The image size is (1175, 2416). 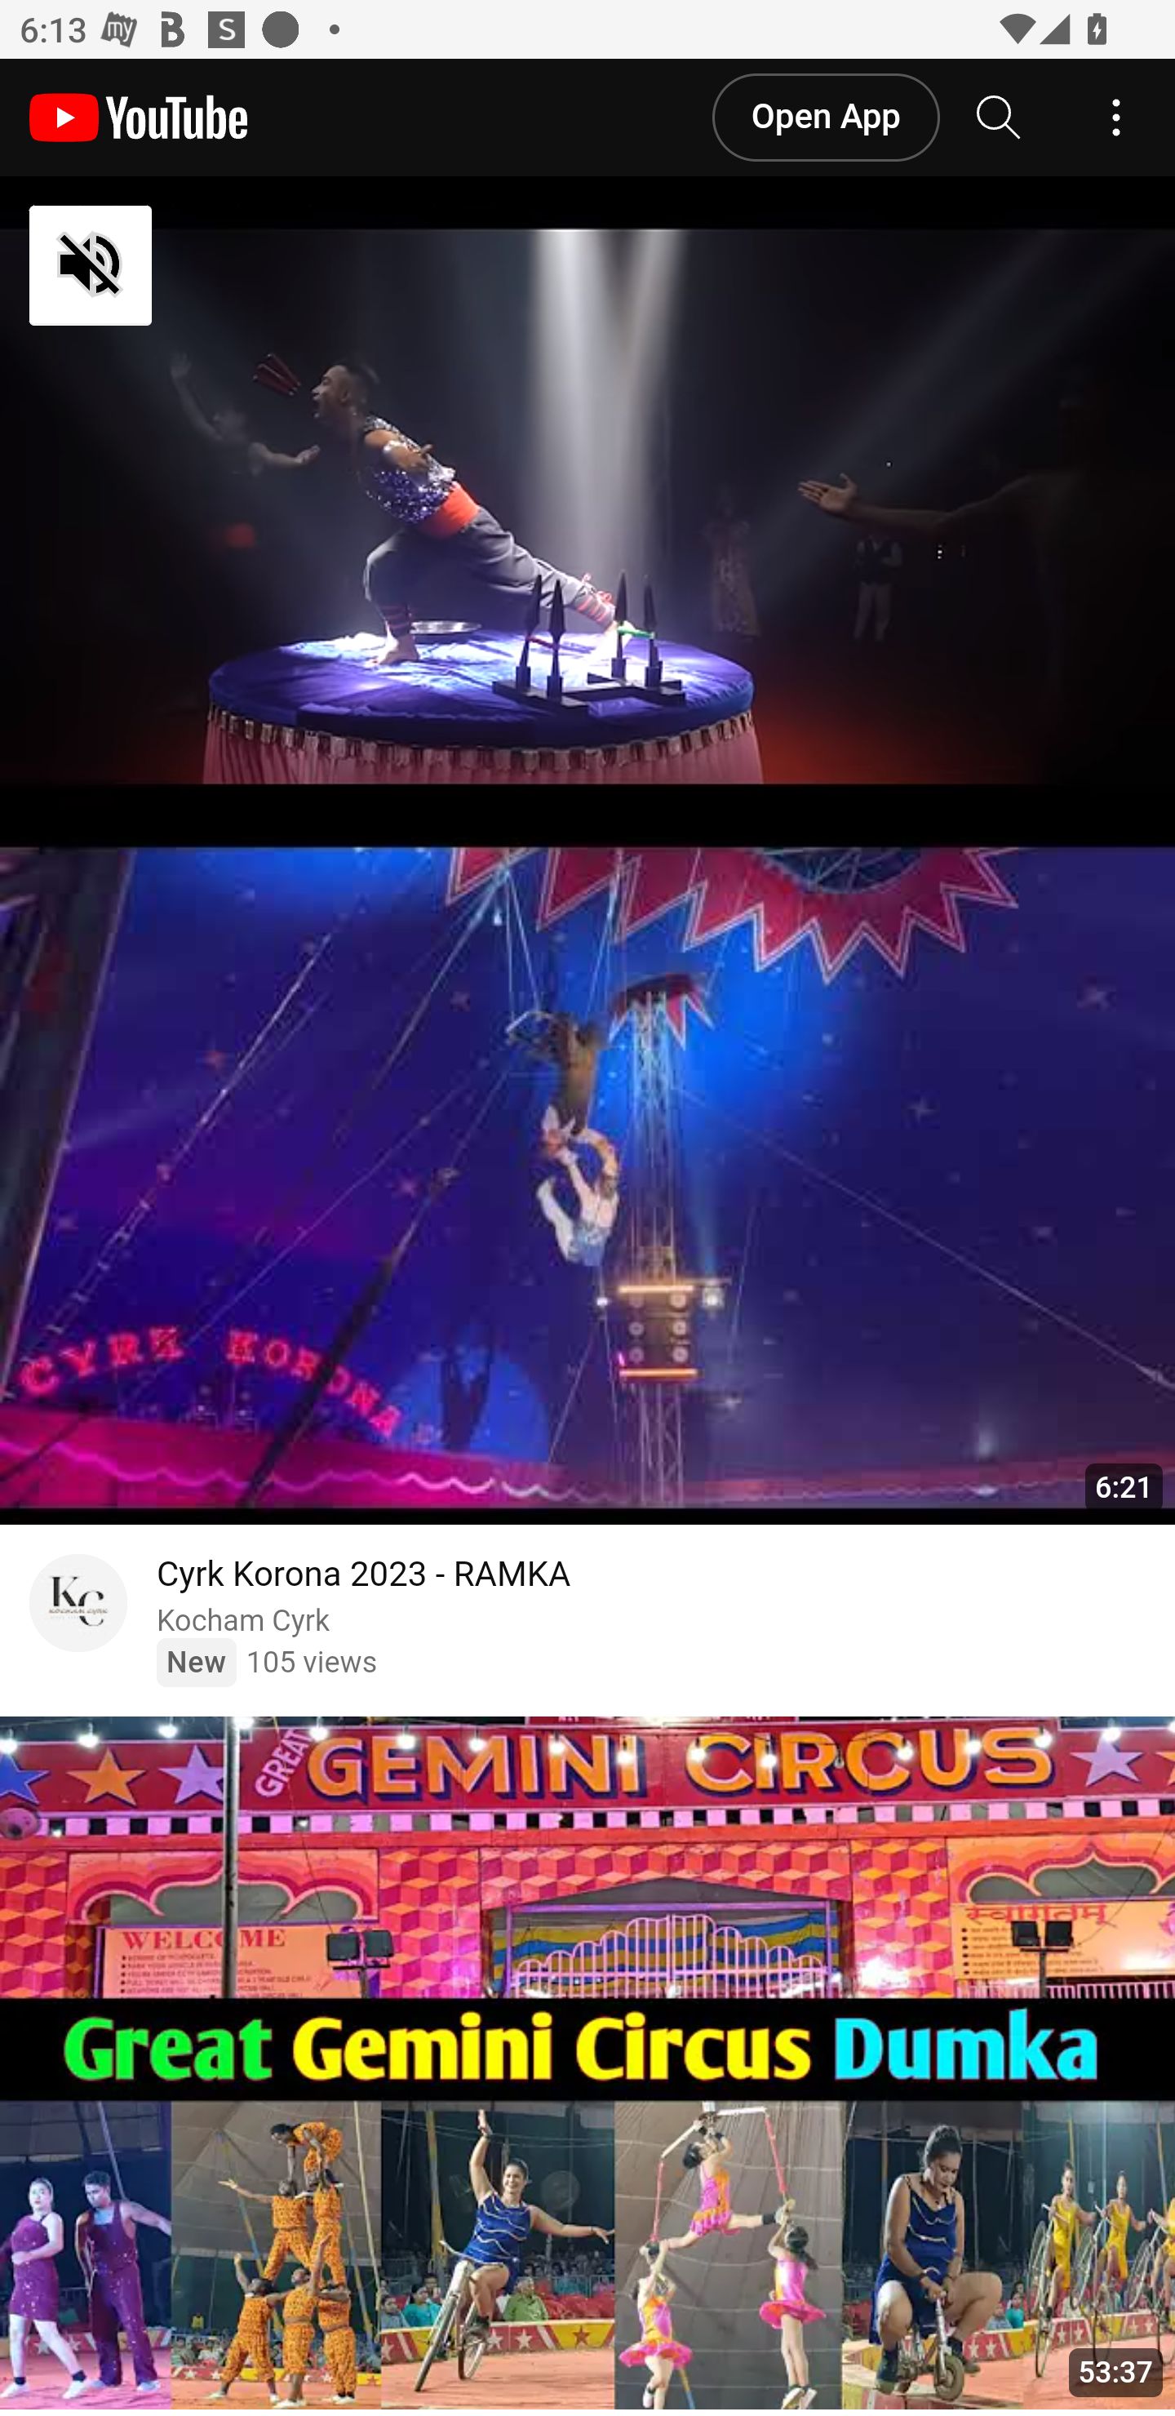 What do you see at coordinates (824, 117) in the screenshot?
I see `Open App` at bounding box center [824, 117].